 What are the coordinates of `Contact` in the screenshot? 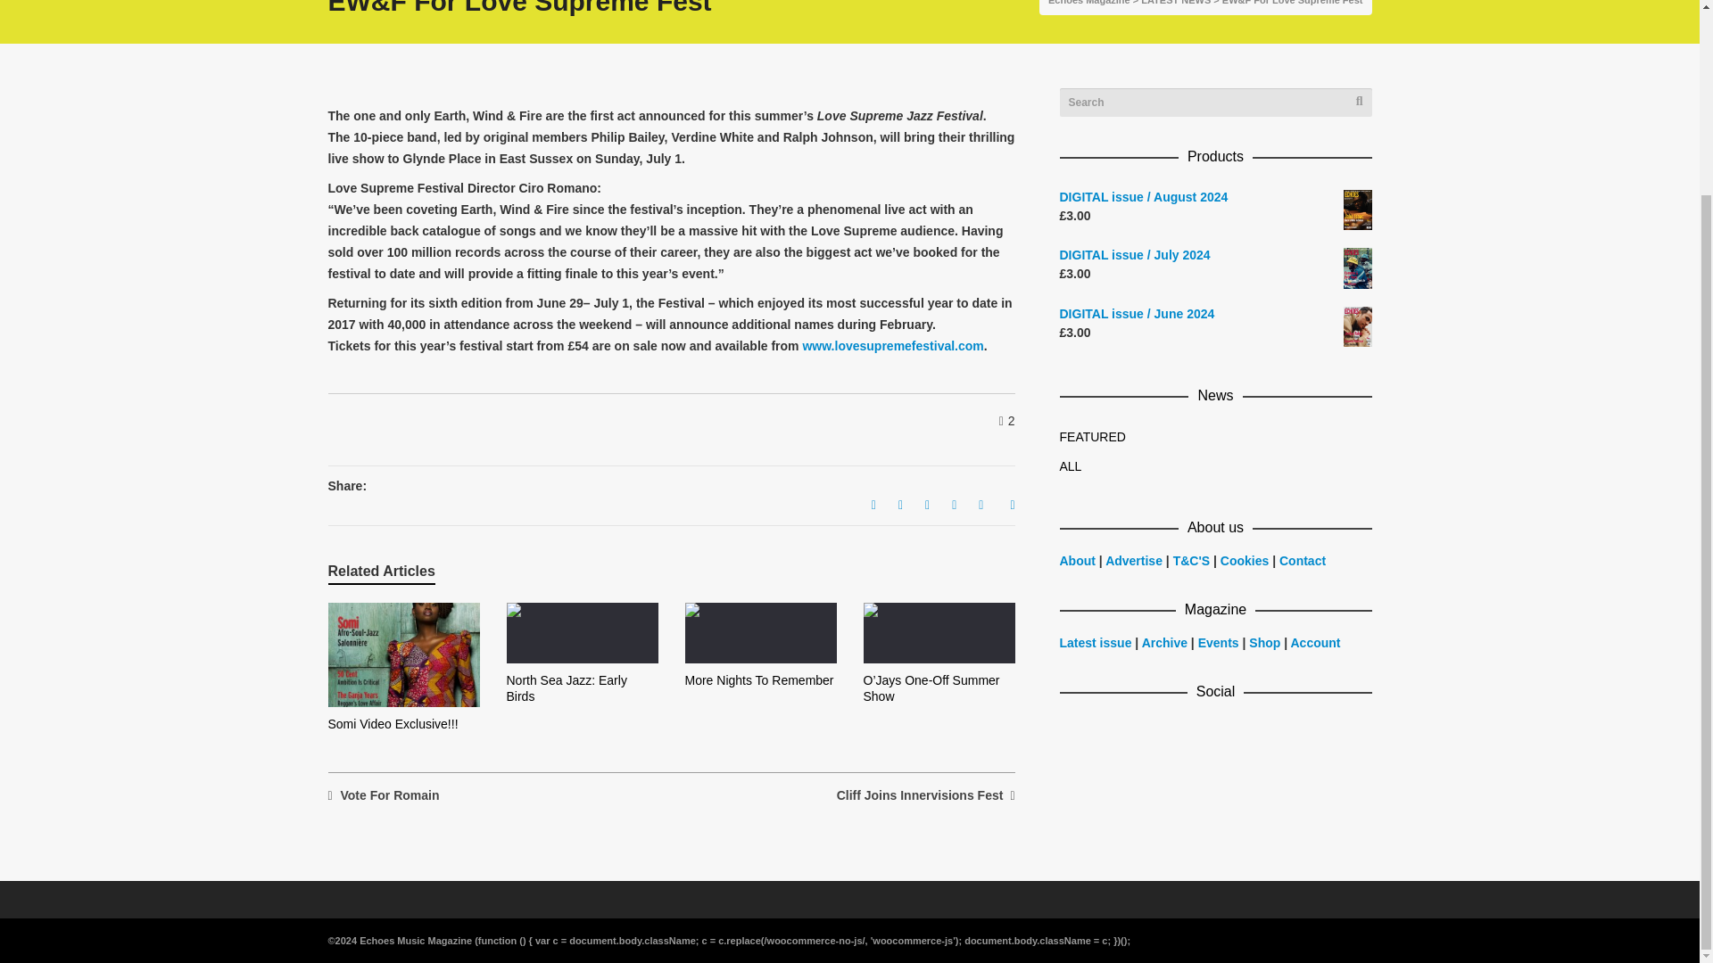 It's located at (1303, 561).